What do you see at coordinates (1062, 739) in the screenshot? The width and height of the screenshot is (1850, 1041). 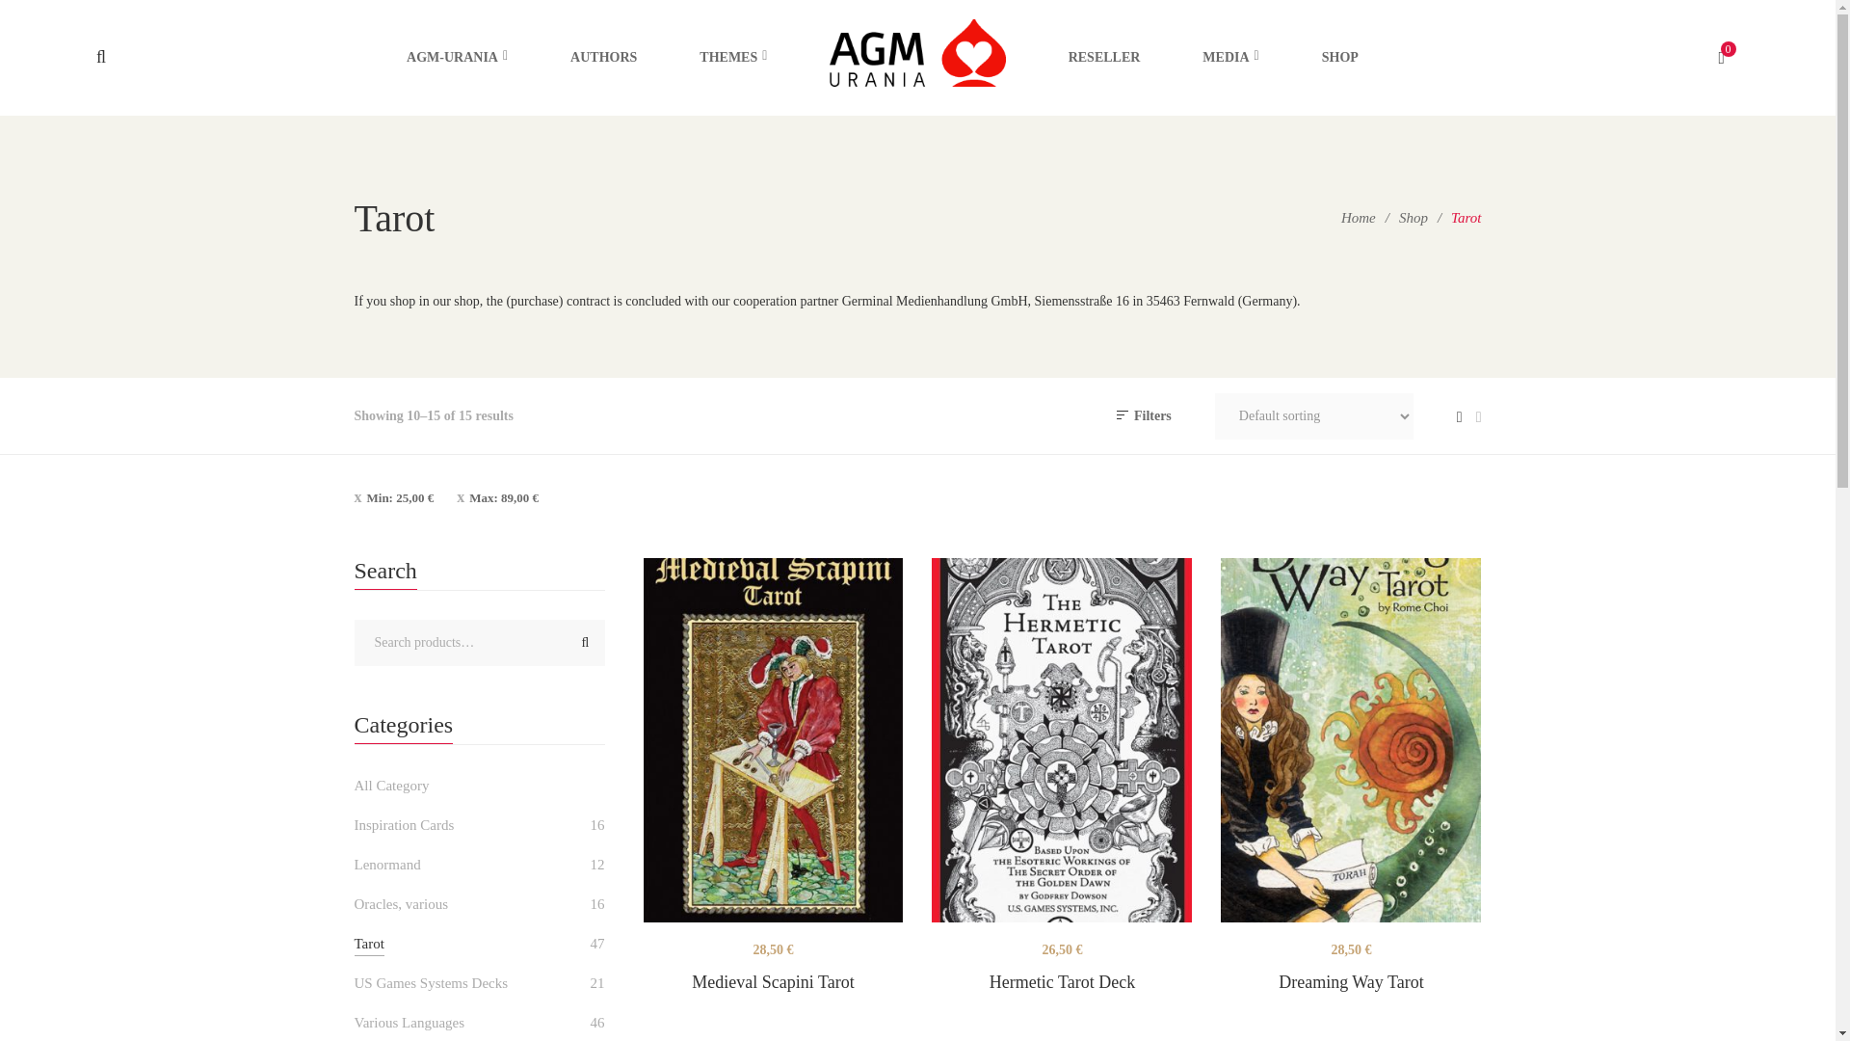 I see `Hermetic Tarot Deck` at bounding box center [1062, 739].